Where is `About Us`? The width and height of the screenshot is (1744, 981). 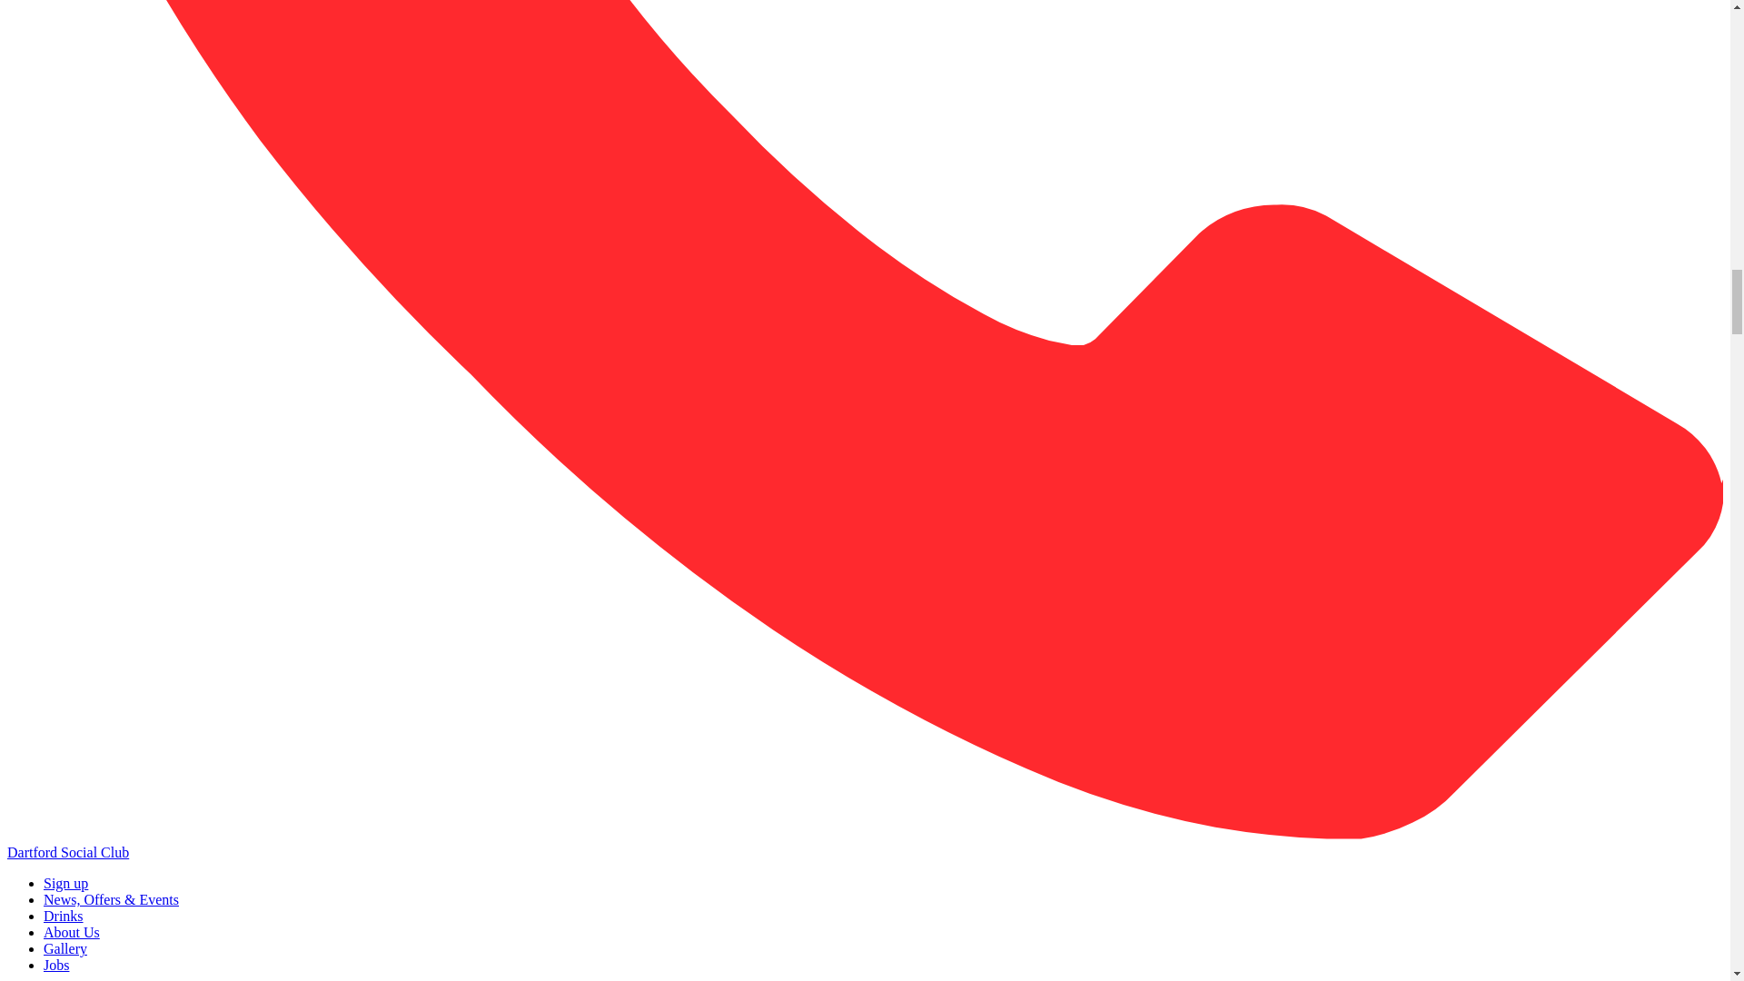 About Us is located at coordinates (71, 932).